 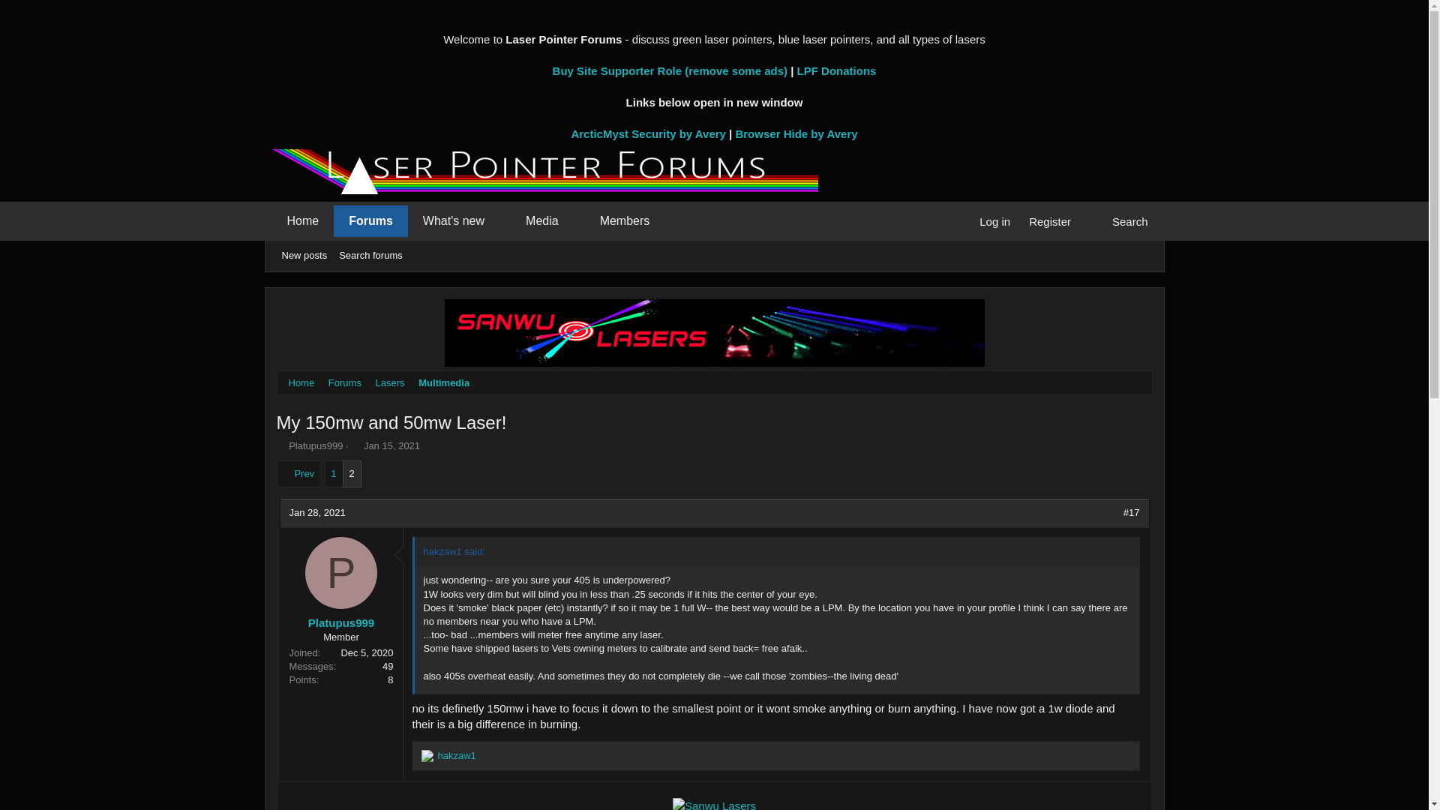 What do you see at coordinates (795, 133) in the screenshot?
I see `Browser Hide by Avery` at bounding box center [795, 133].